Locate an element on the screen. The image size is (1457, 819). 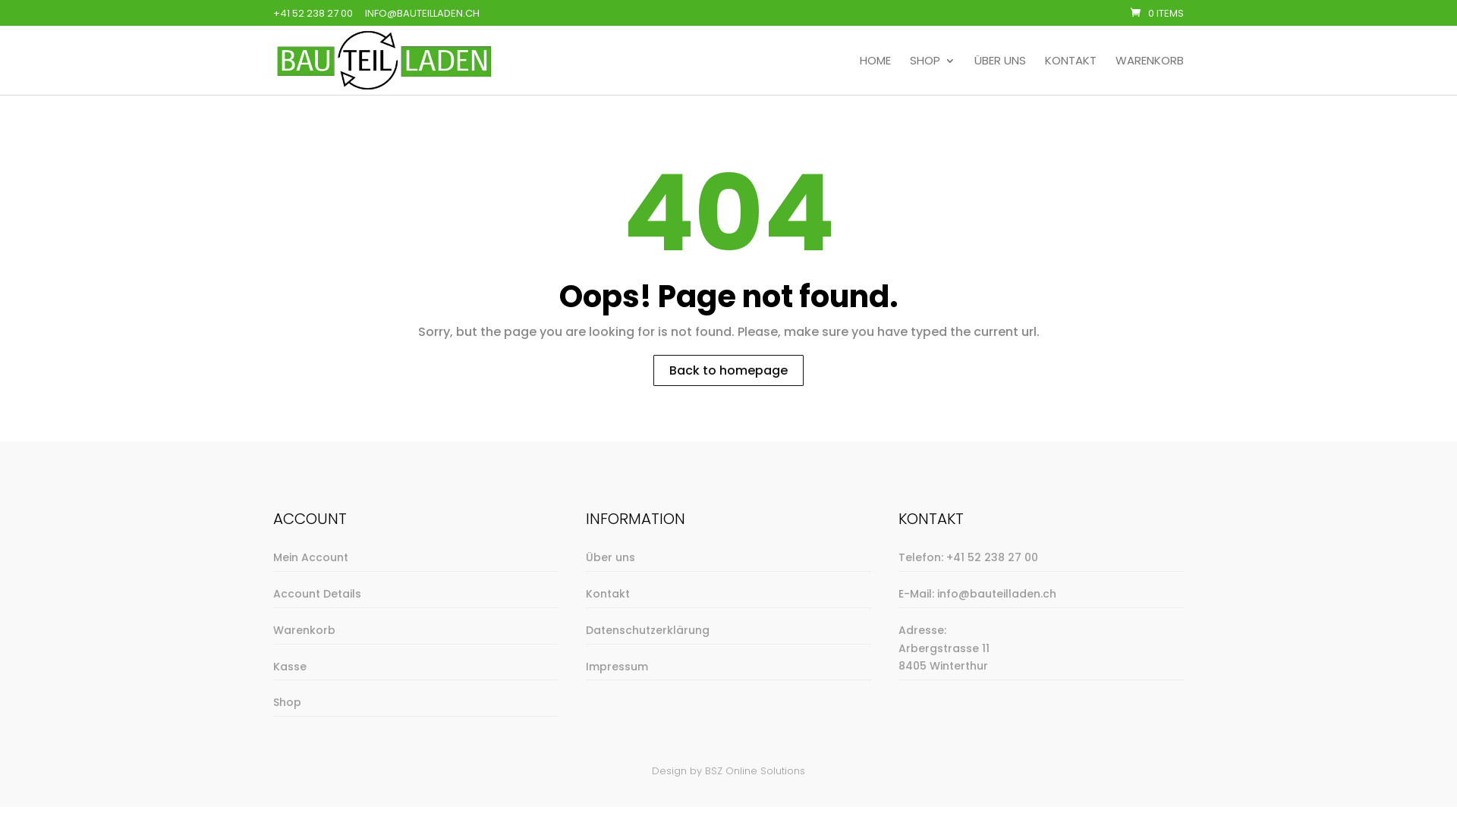
0 ITEMS is located at coordinates (1157, 14).